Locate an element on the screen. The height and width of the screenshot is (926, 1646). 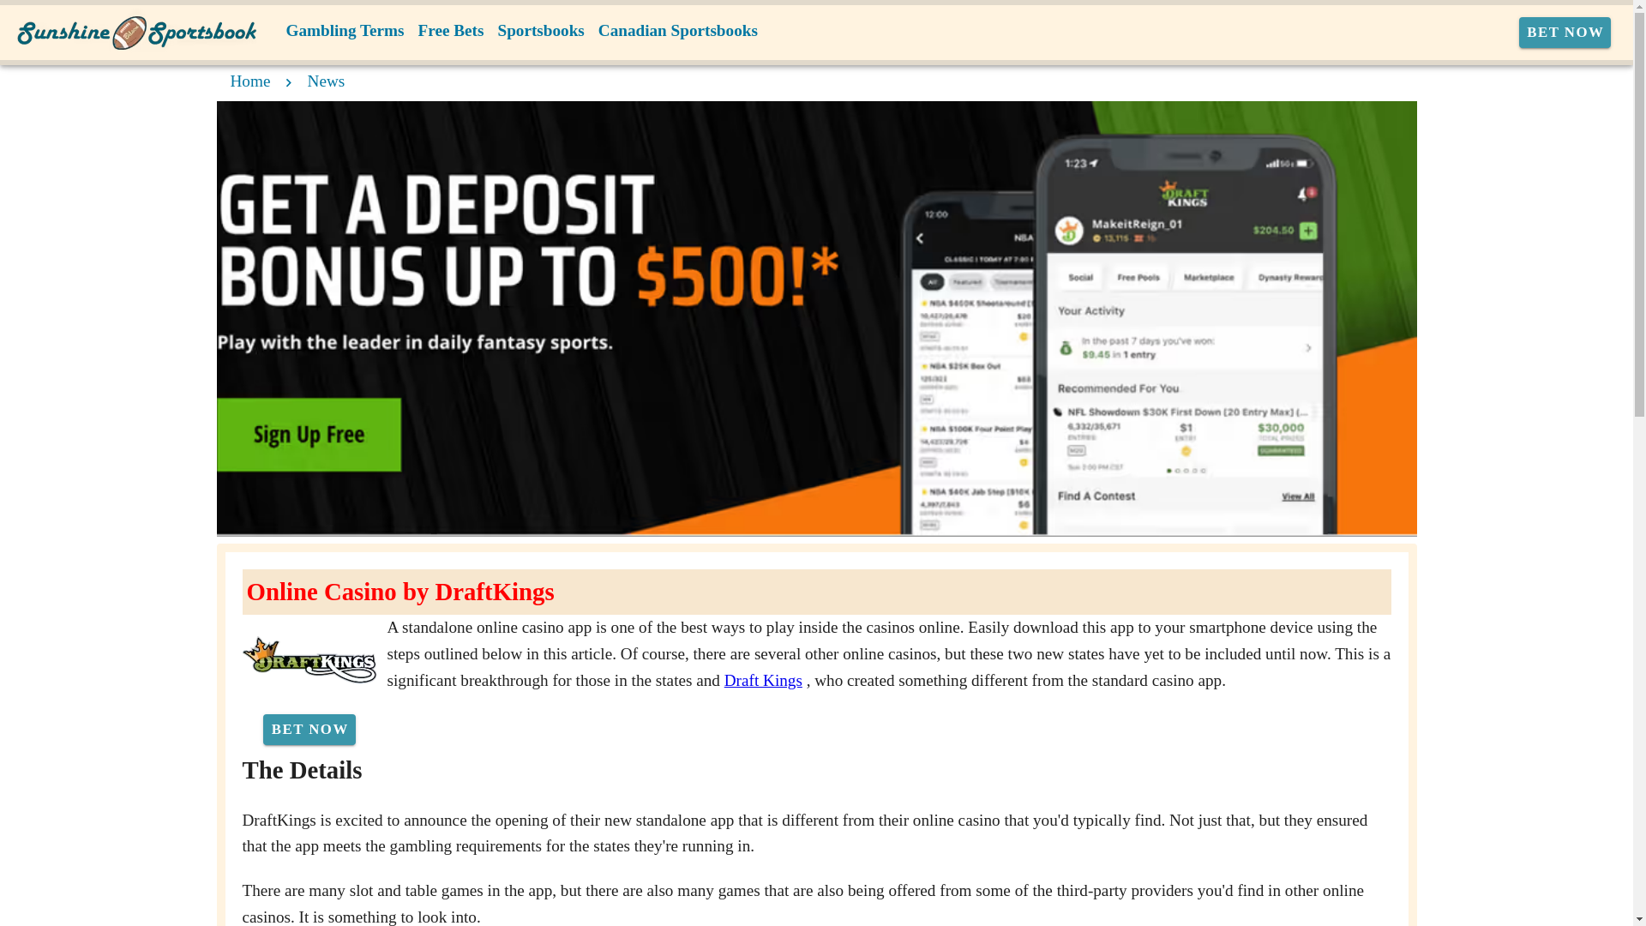
BET NOW is located at coordinates (309, 729).